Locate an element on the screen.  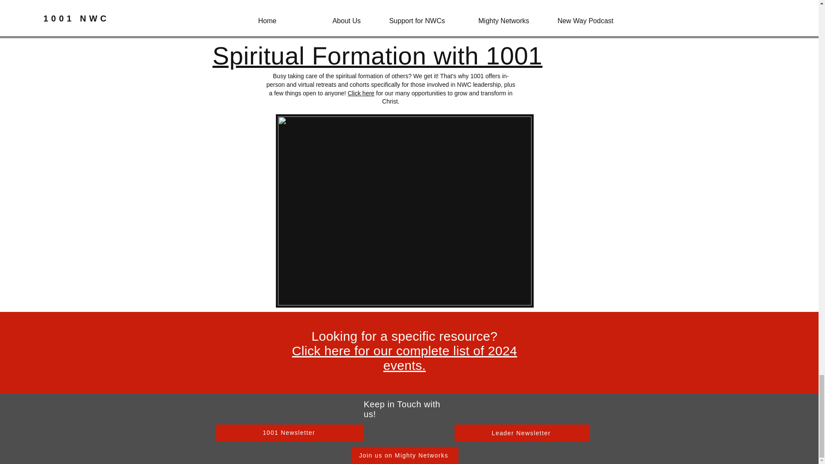
Click here is located at coordinates (361, 93).